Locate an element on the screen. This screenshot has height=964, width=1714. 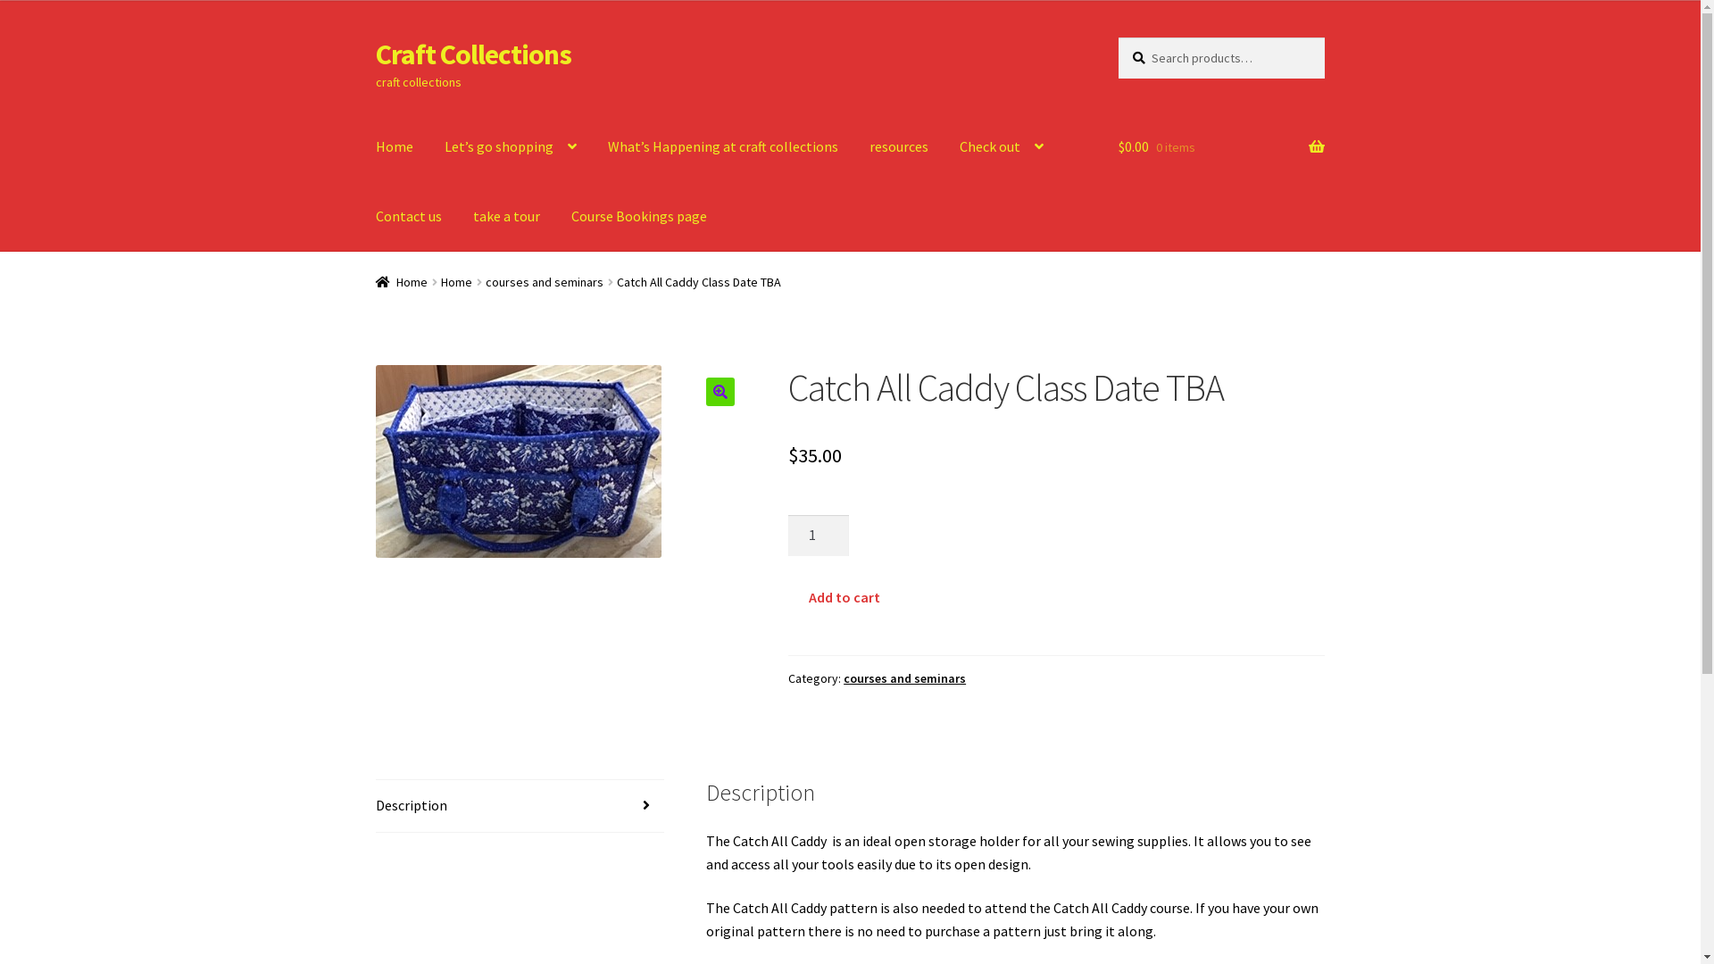
courses and seminars is located at coordinates (905, 678).